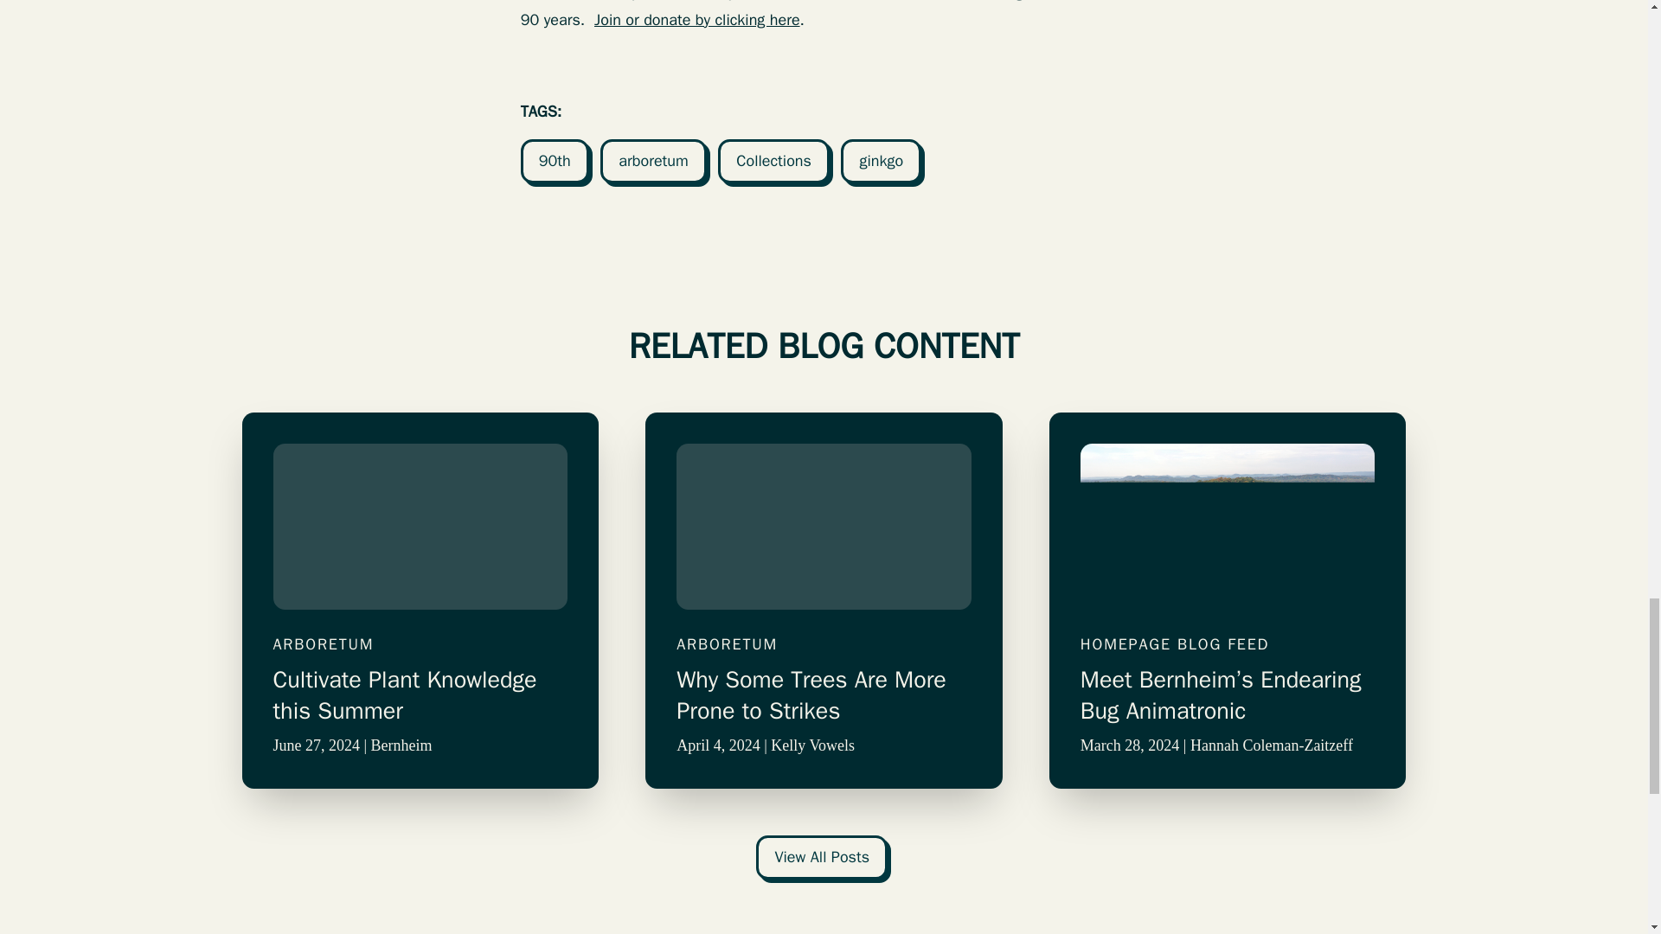 This screenshot has width=1661, height=934. Describe the element at coordinates (653, 159) in the screenshot. I see `arboretum` at that location.